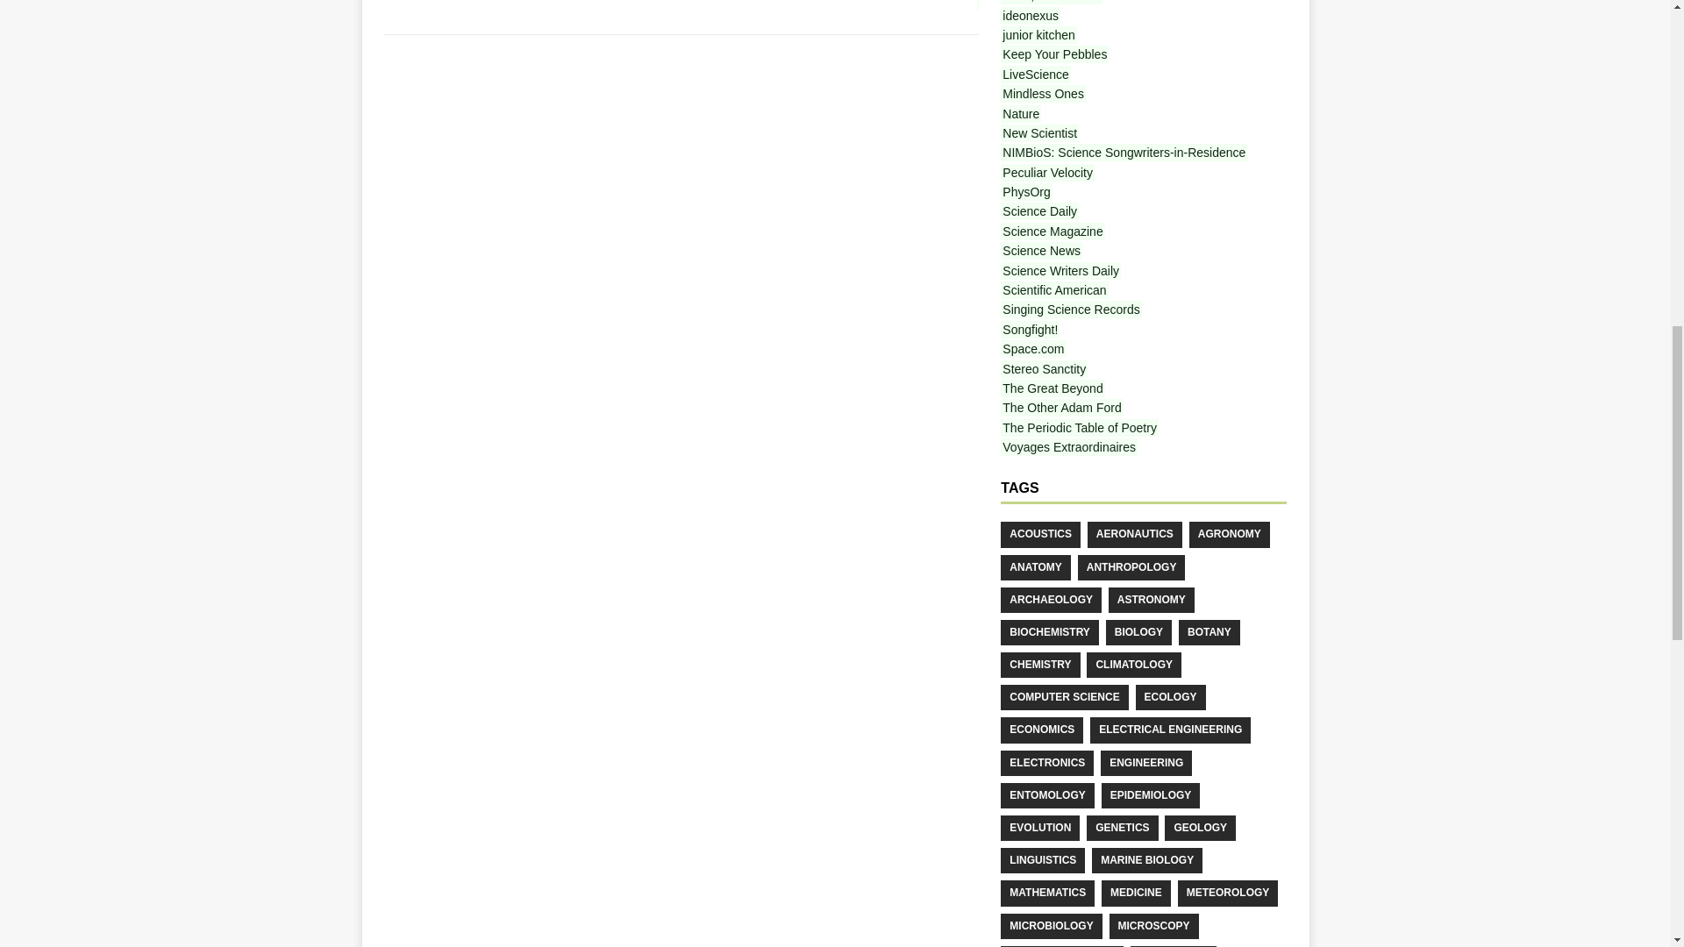  What do you see at coordinates (1038, 35) in the screenshot?
I see `junior kitchen` at bounding box center [1038, 35].